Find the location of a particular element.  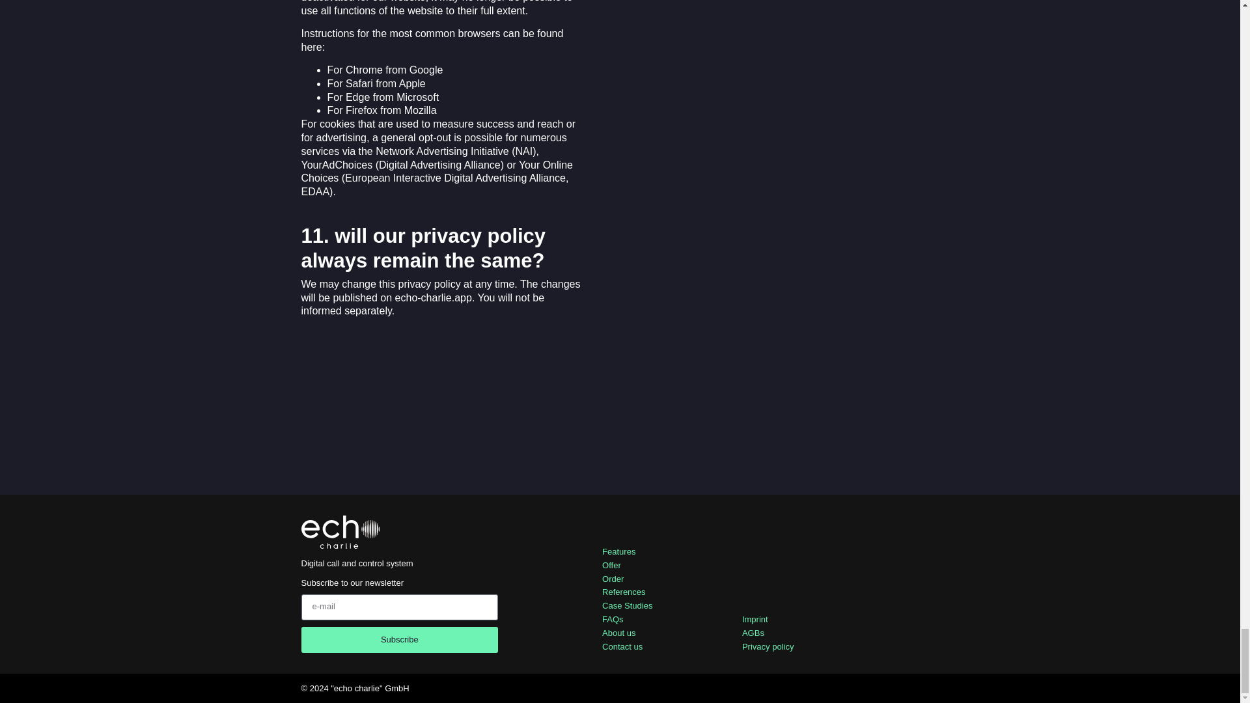

Order is located at coordinates (661, 579).